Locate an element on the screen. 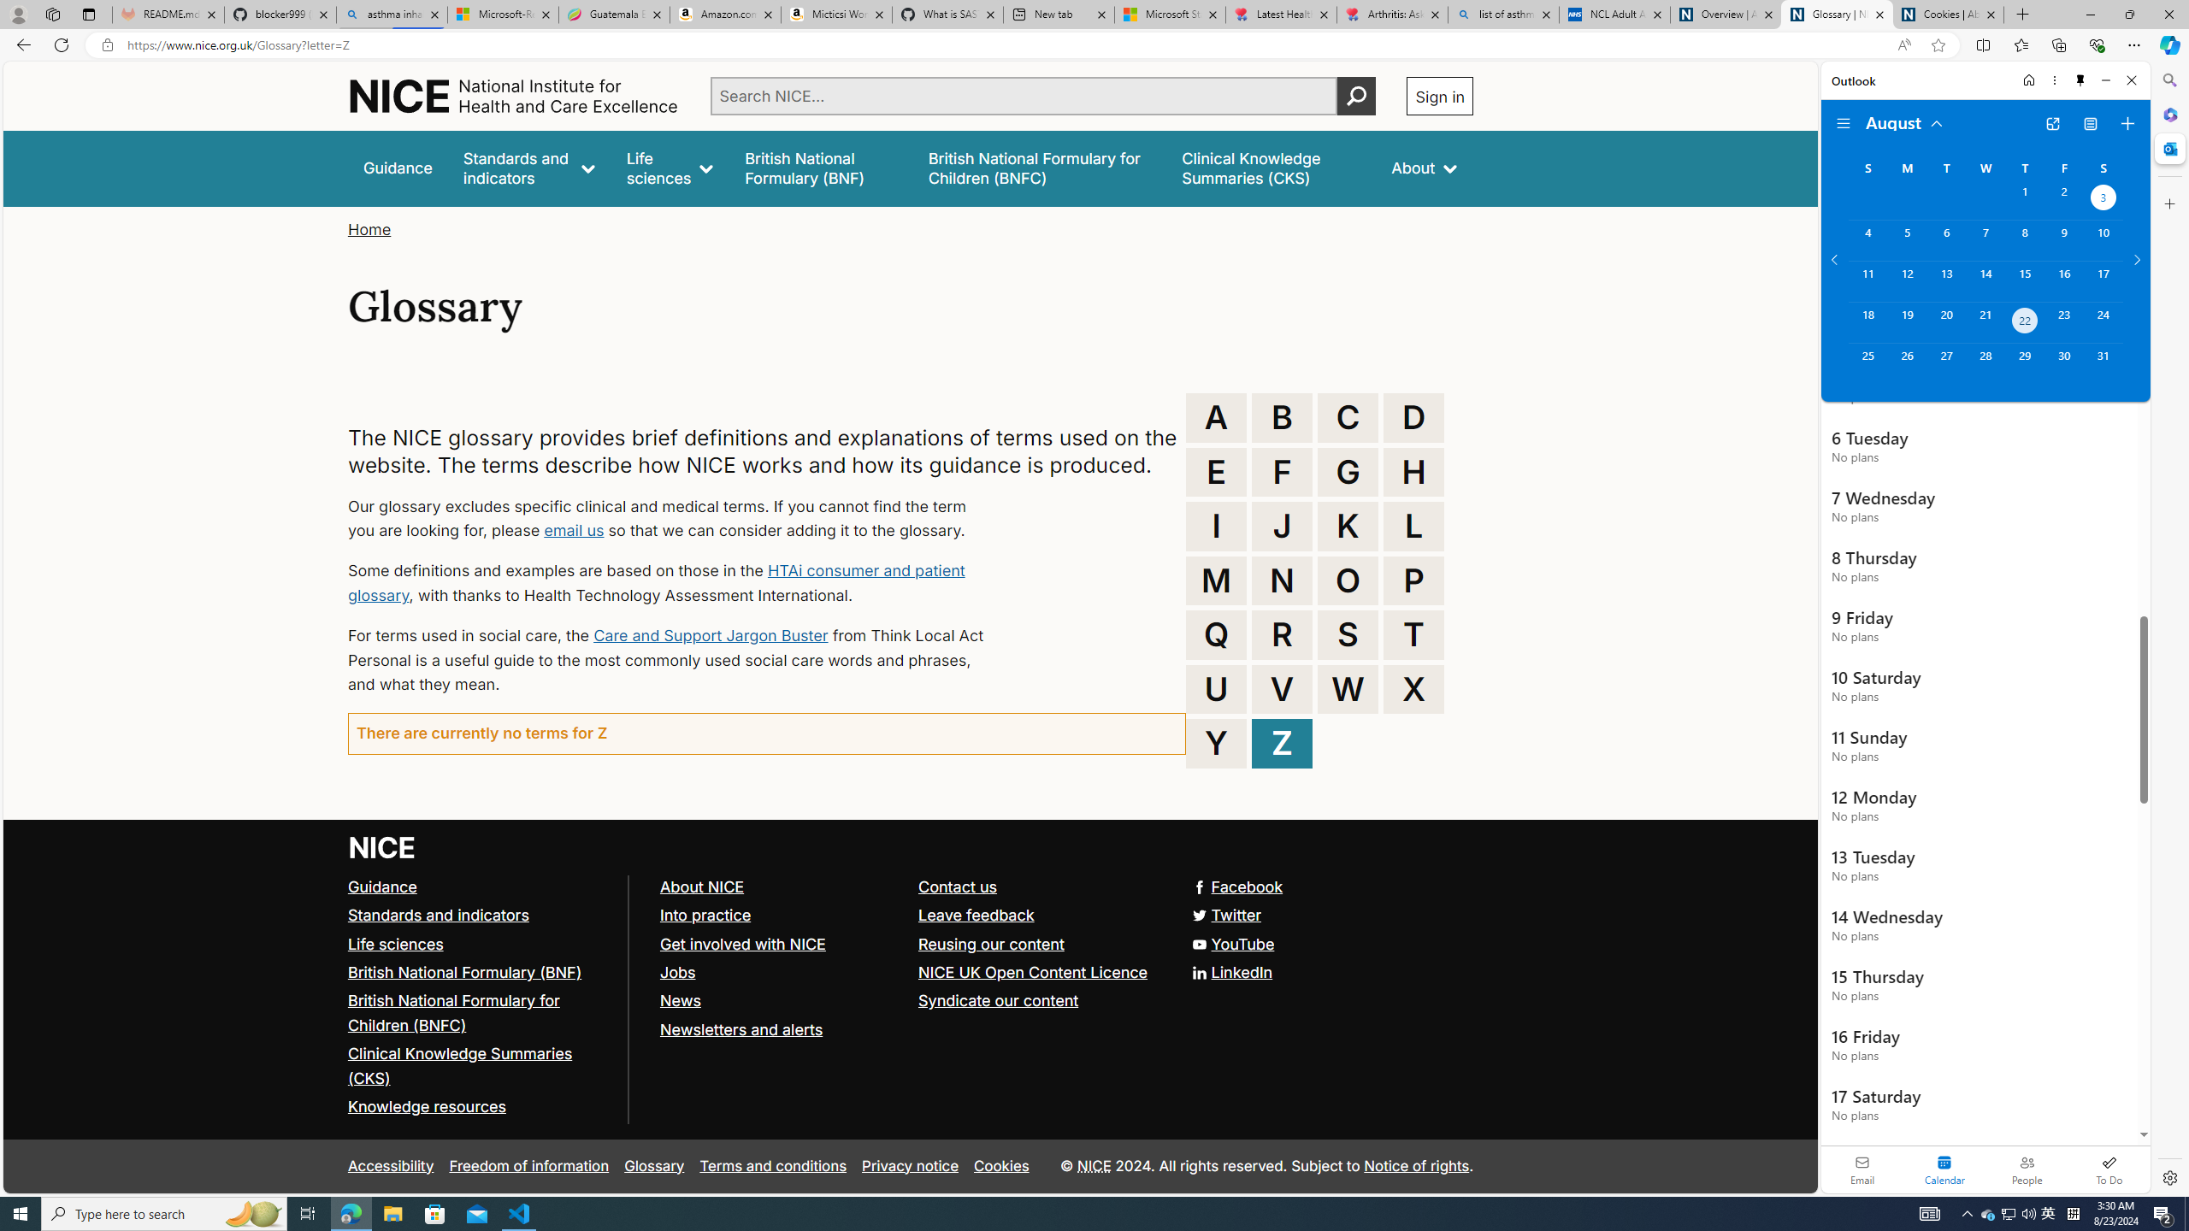 The image size is (2189, 1231). Go to NICE home page is located at coordinates (381, 847).